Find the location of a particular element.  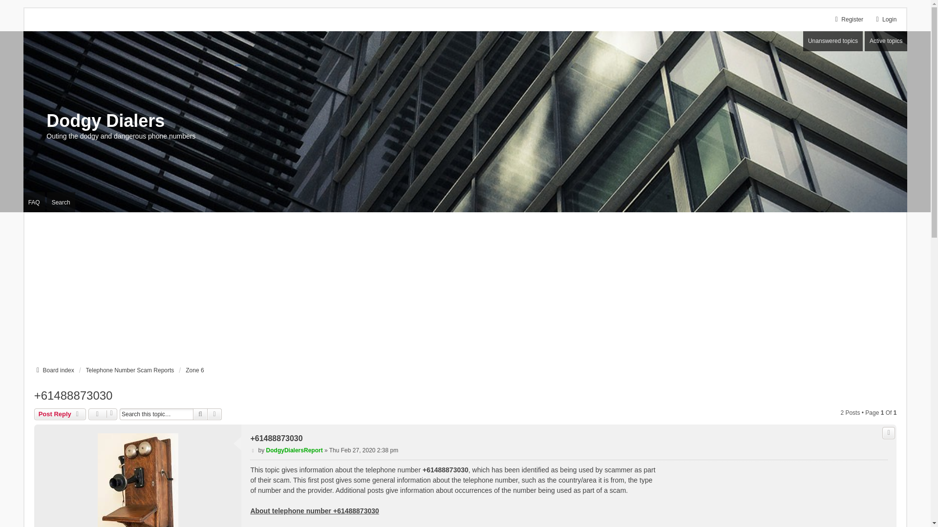

Register is located at coordinates (848, 20).